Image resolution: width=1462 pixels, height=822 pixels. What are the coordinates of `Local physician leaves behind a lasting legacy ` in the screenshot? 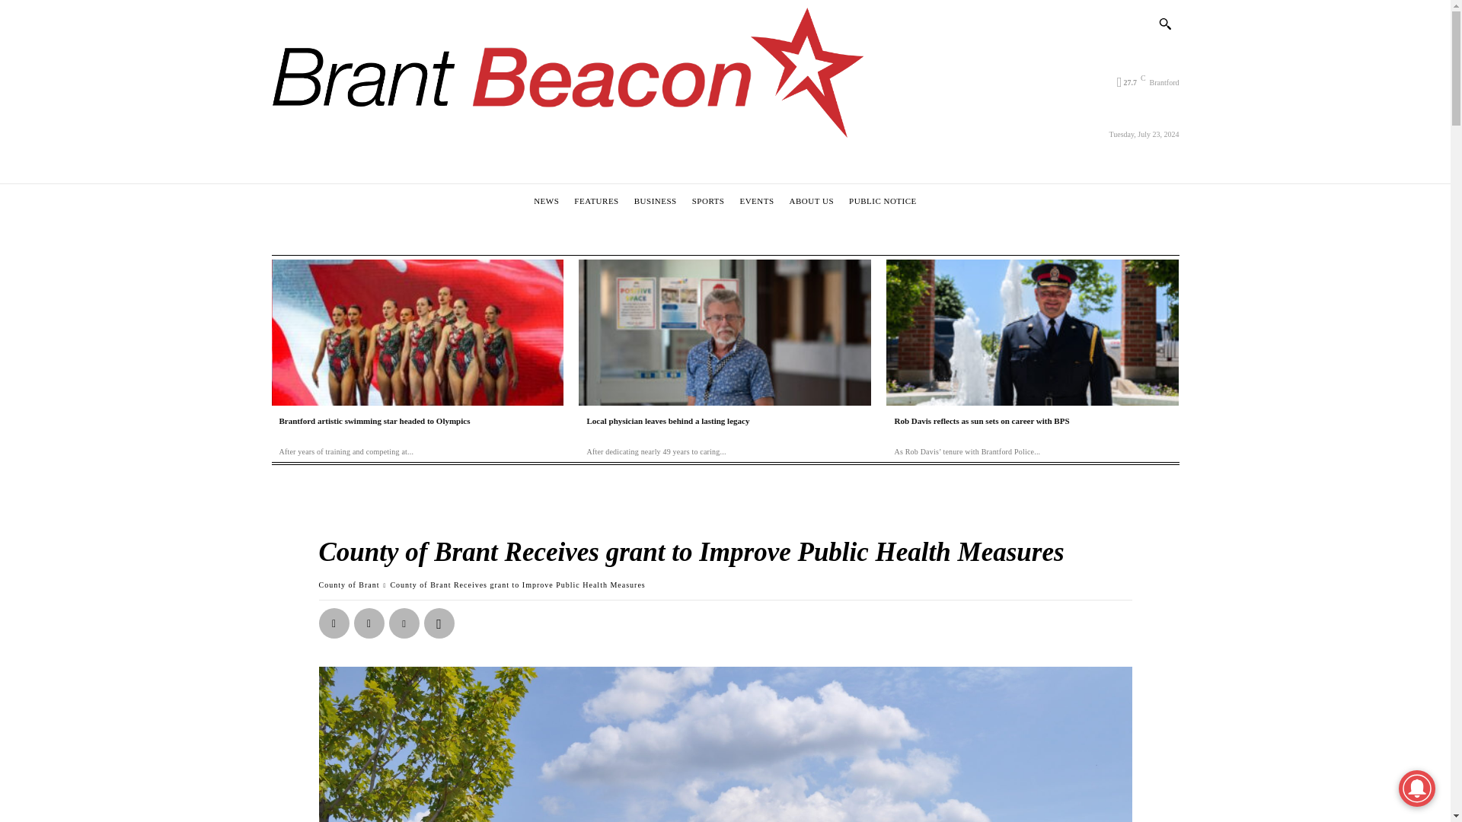 It's located at (669, 420).